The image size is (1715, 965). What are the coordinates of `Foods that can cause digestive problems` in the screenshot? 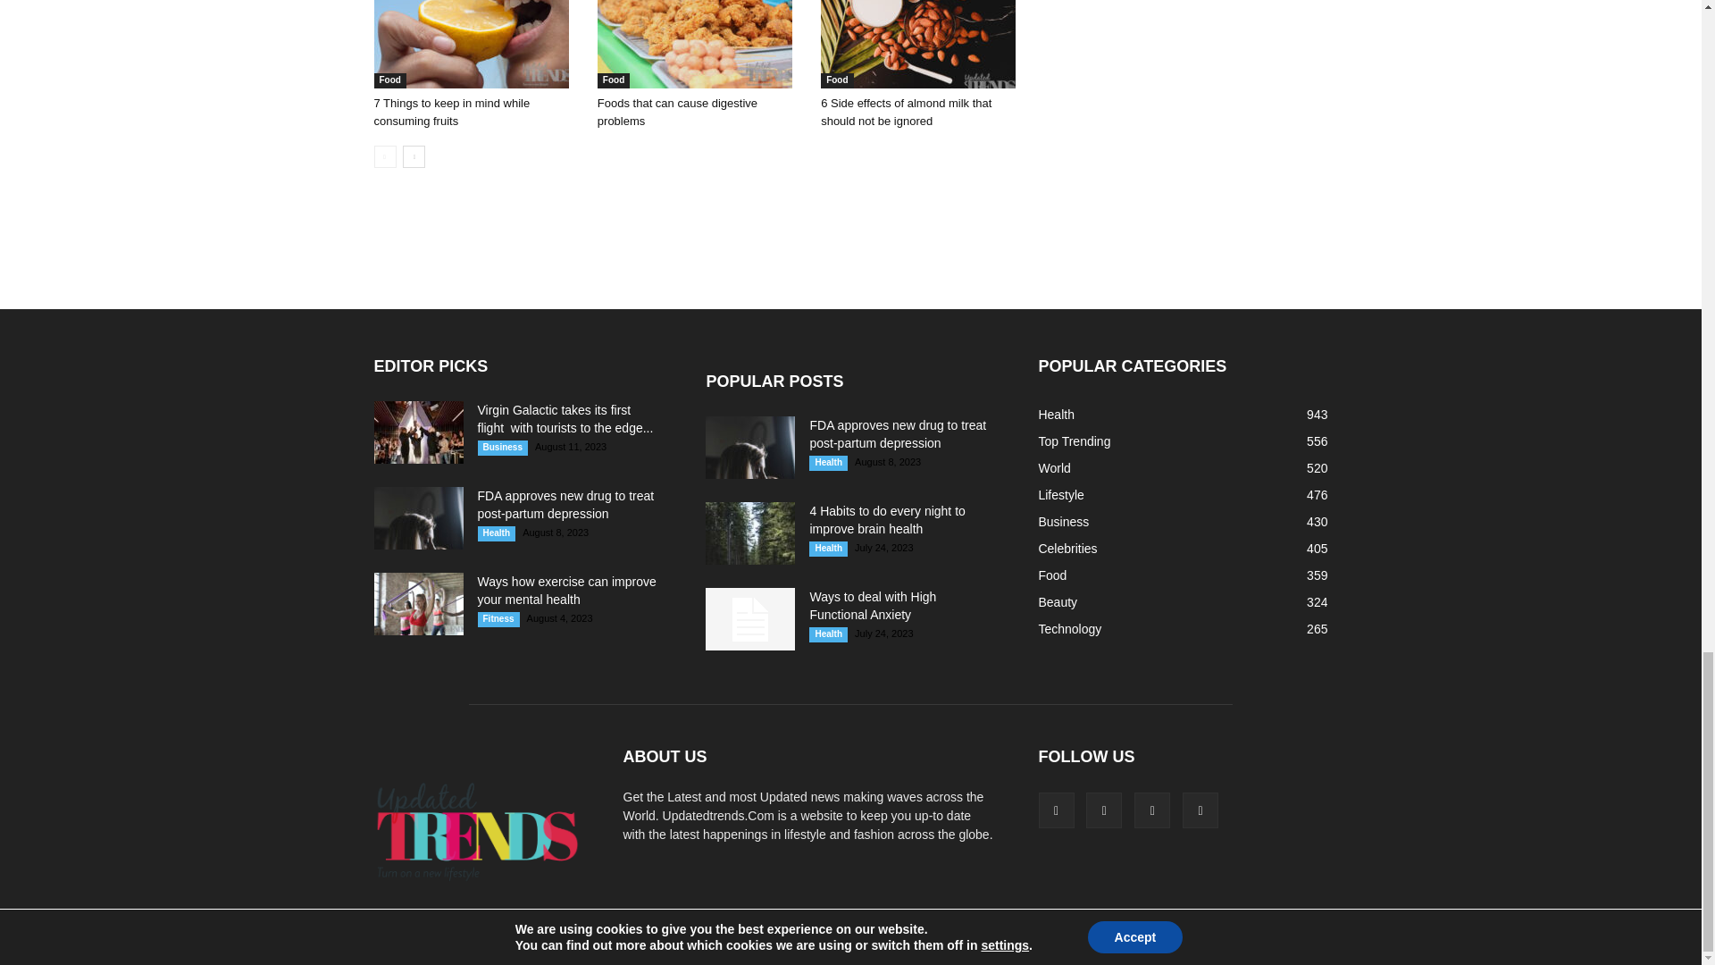 It's located at (699, 45).